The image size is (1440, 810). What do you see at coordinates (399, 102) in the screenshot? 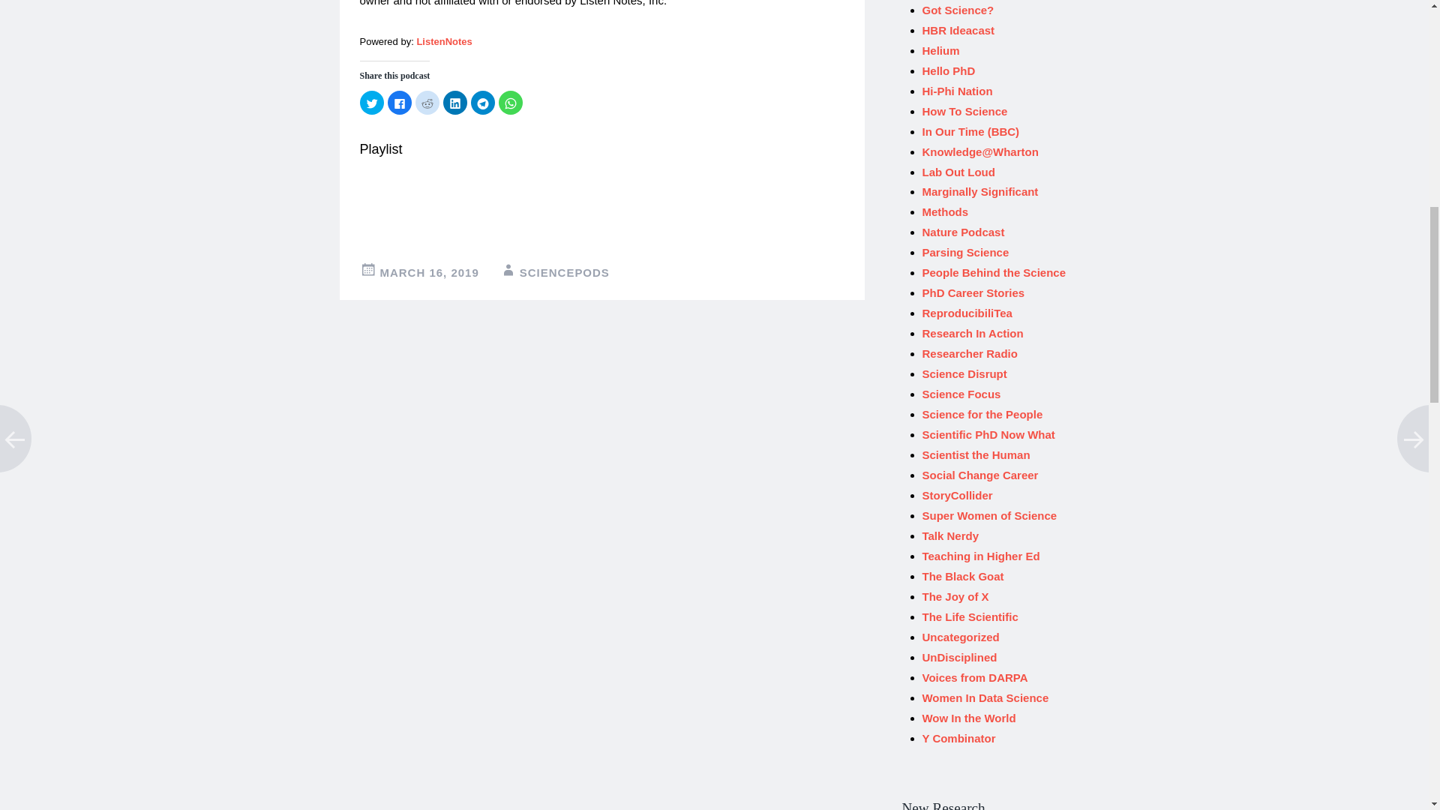
I see `Click to share on Facebook` at bounding box center [399, 102].